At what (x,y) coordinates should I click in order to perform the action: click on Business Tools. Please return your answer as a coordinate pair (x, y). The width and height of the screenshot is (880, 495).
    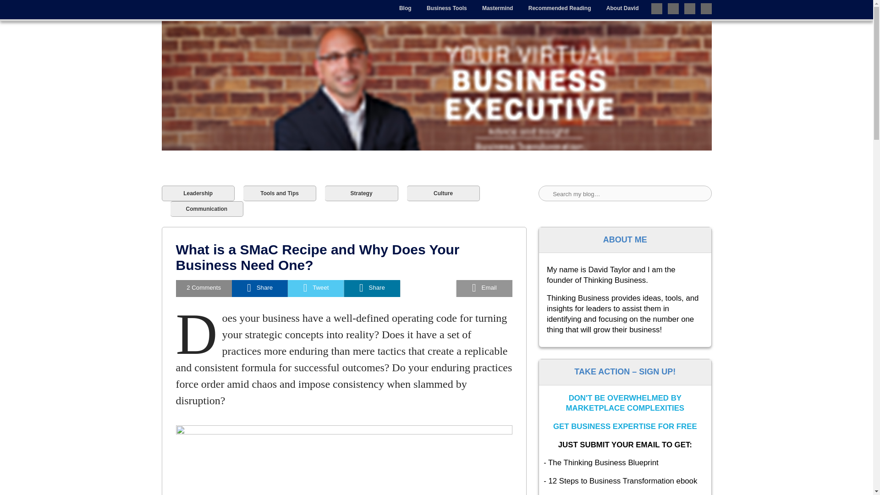
    Looking at the image, I should click on (446, 9).